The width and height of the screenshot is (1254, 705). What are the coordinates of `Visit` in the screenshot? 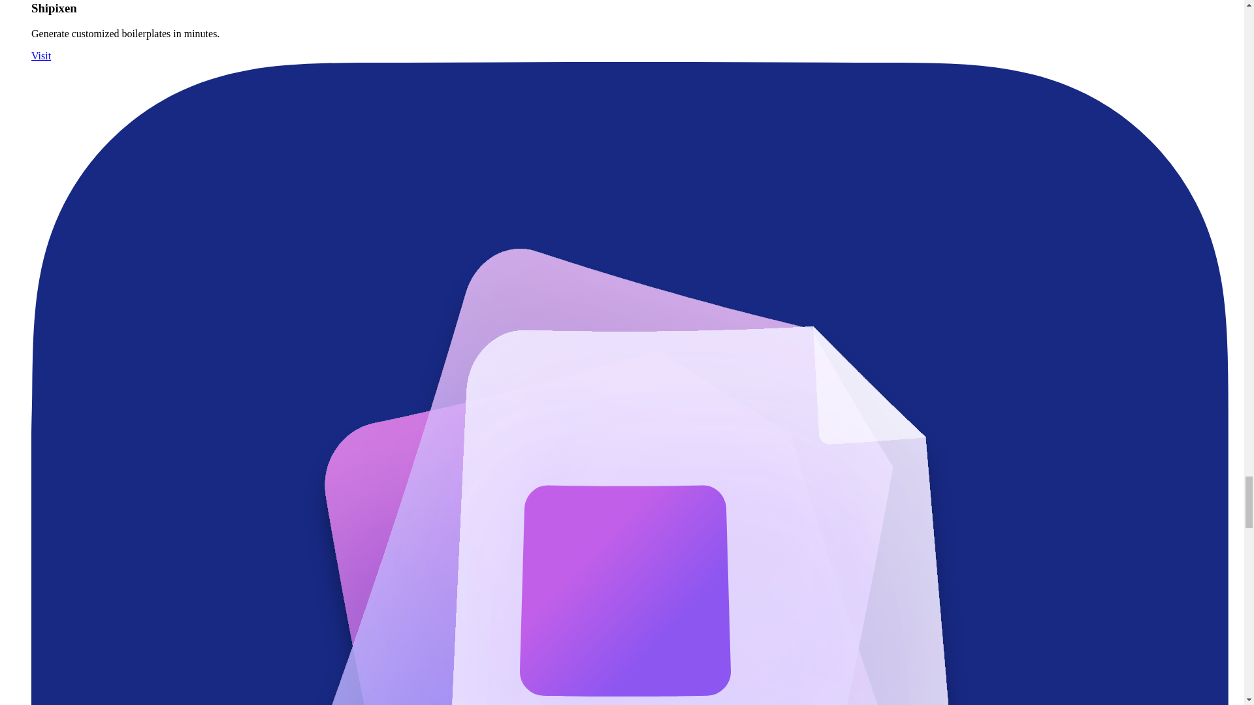 It's located at (41, 55).